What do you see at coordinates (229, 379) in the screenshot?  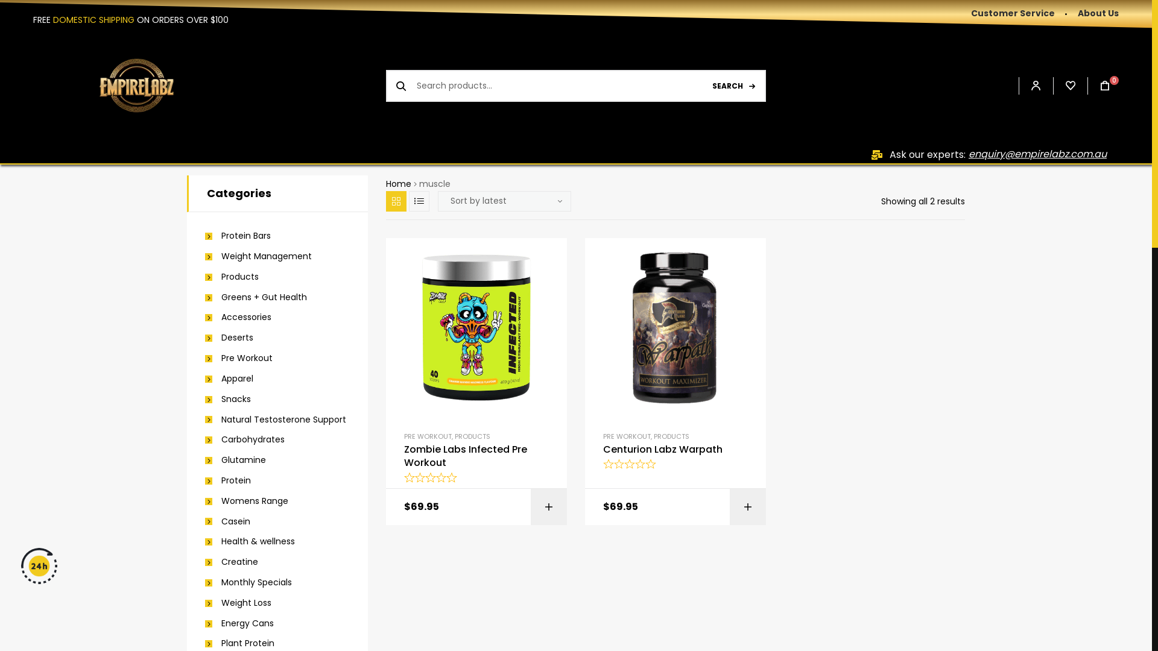 I see `Apparel` at bounding box center [229, 379].